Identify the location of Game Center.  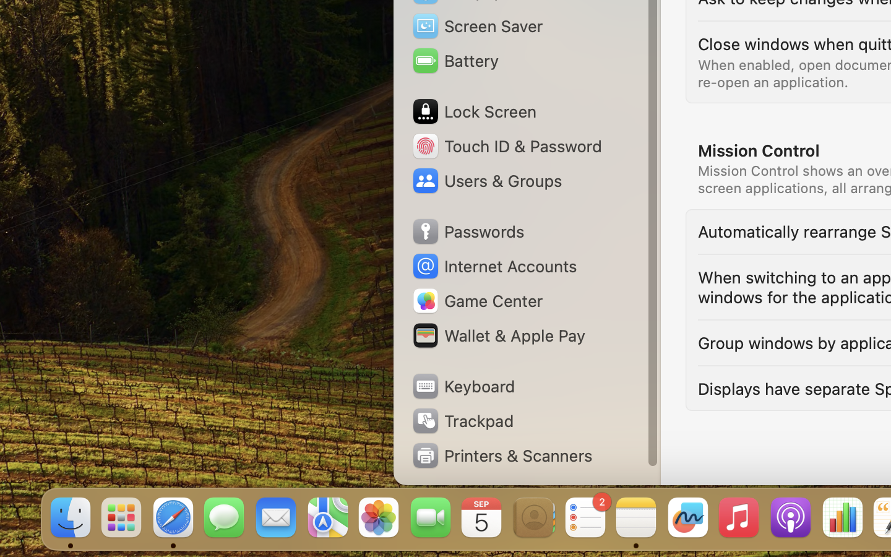
(477, 301).